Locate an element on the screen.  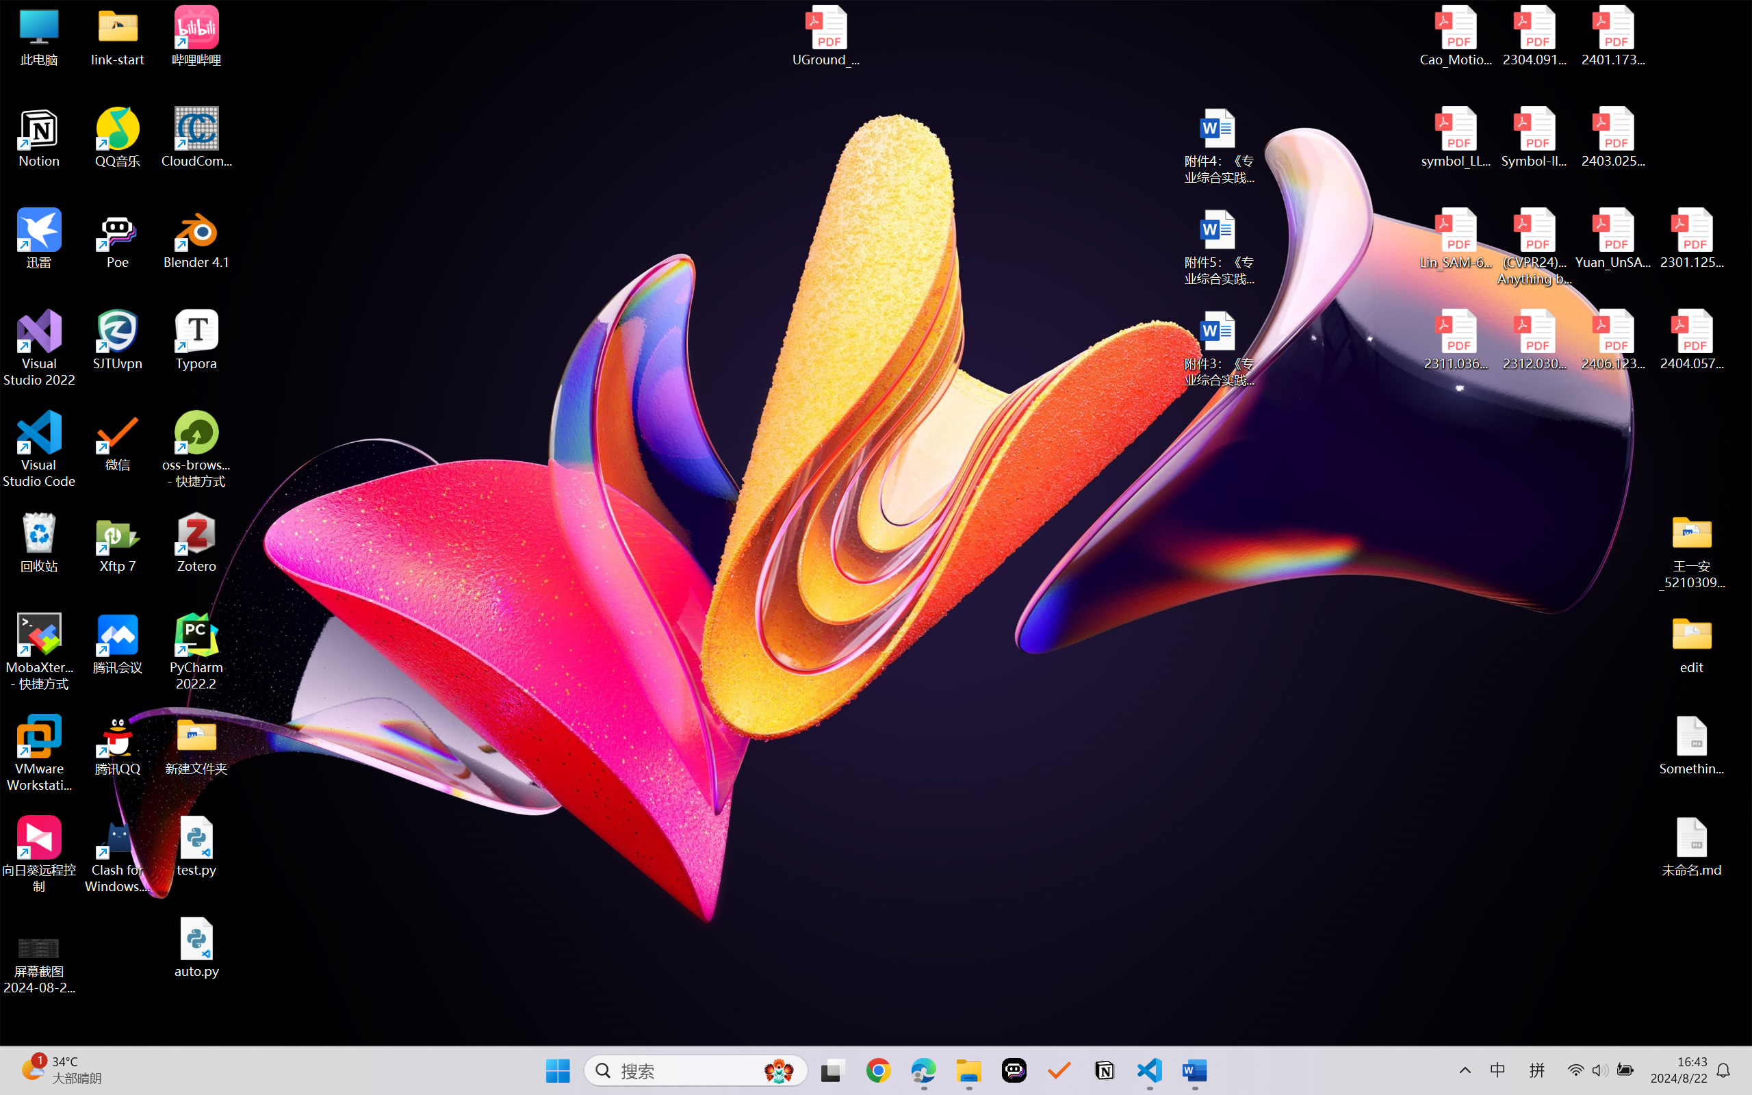
2304.09121v3.pdf is located at coordinates (1534, 36).